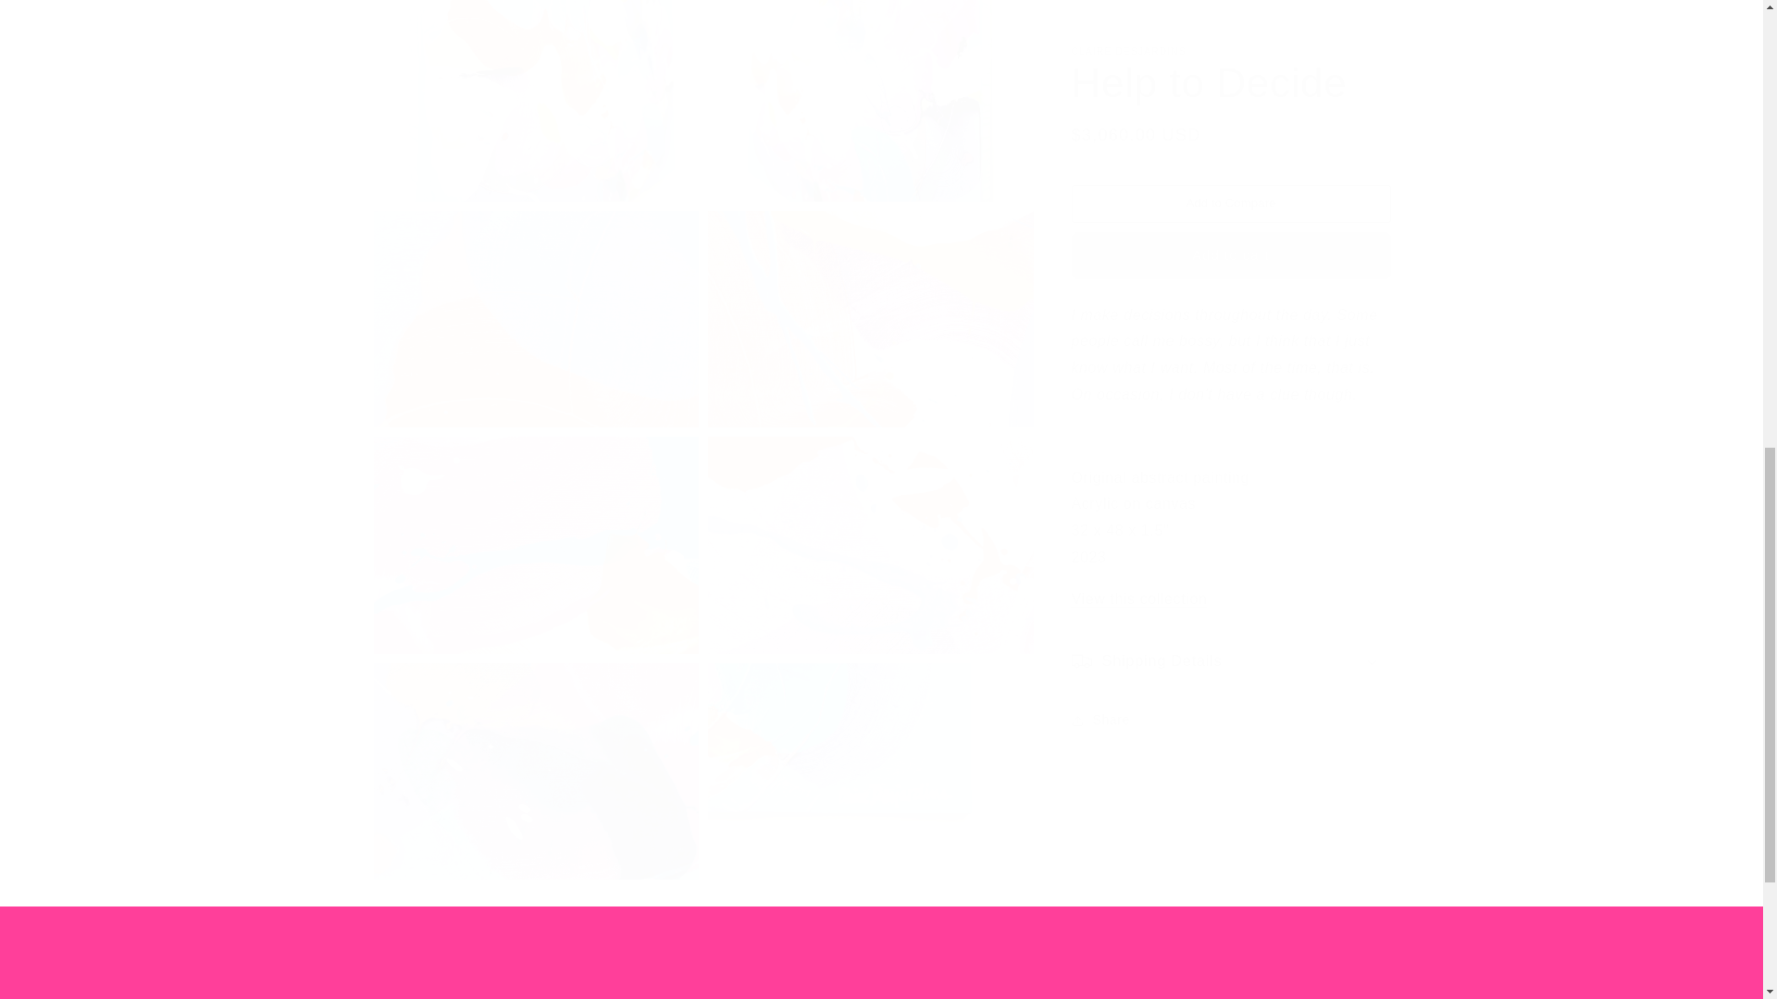  Describe the element at coordinates (870, 300) in the screenshot. I see `Open media 7 in modal` at that location.